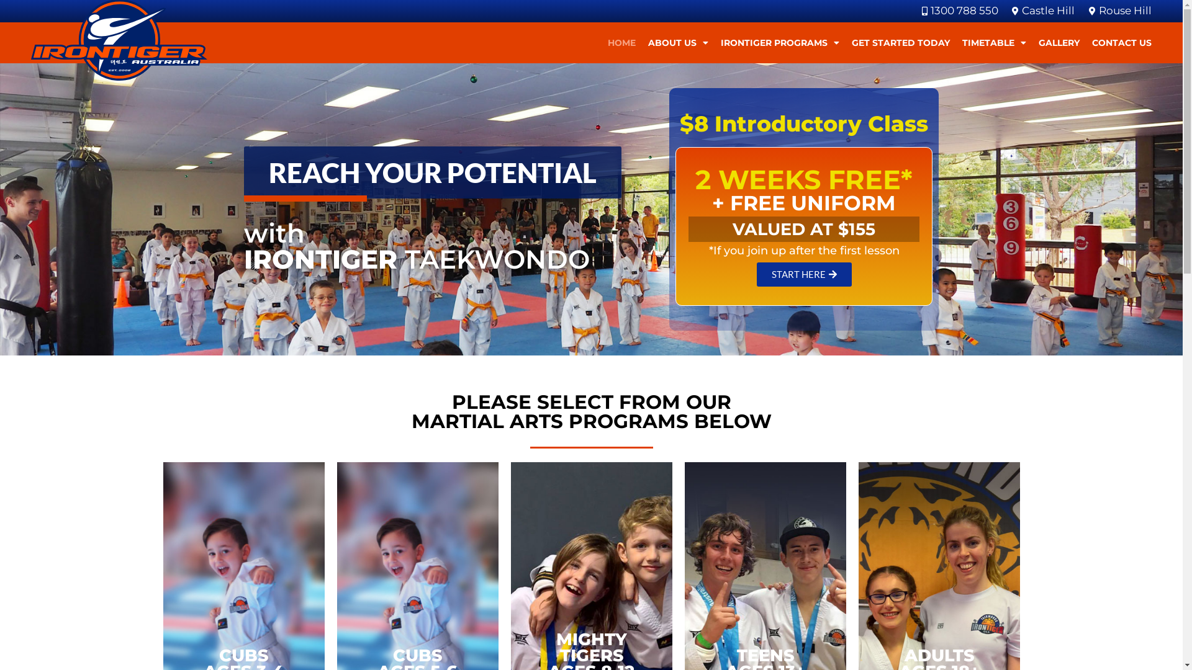 The width and height of the screenshot is (1192, 670). What do you see at coordinates (995, 43) in the screenshot?
I see `TIMETABLE` at bounding box center [995, 43].